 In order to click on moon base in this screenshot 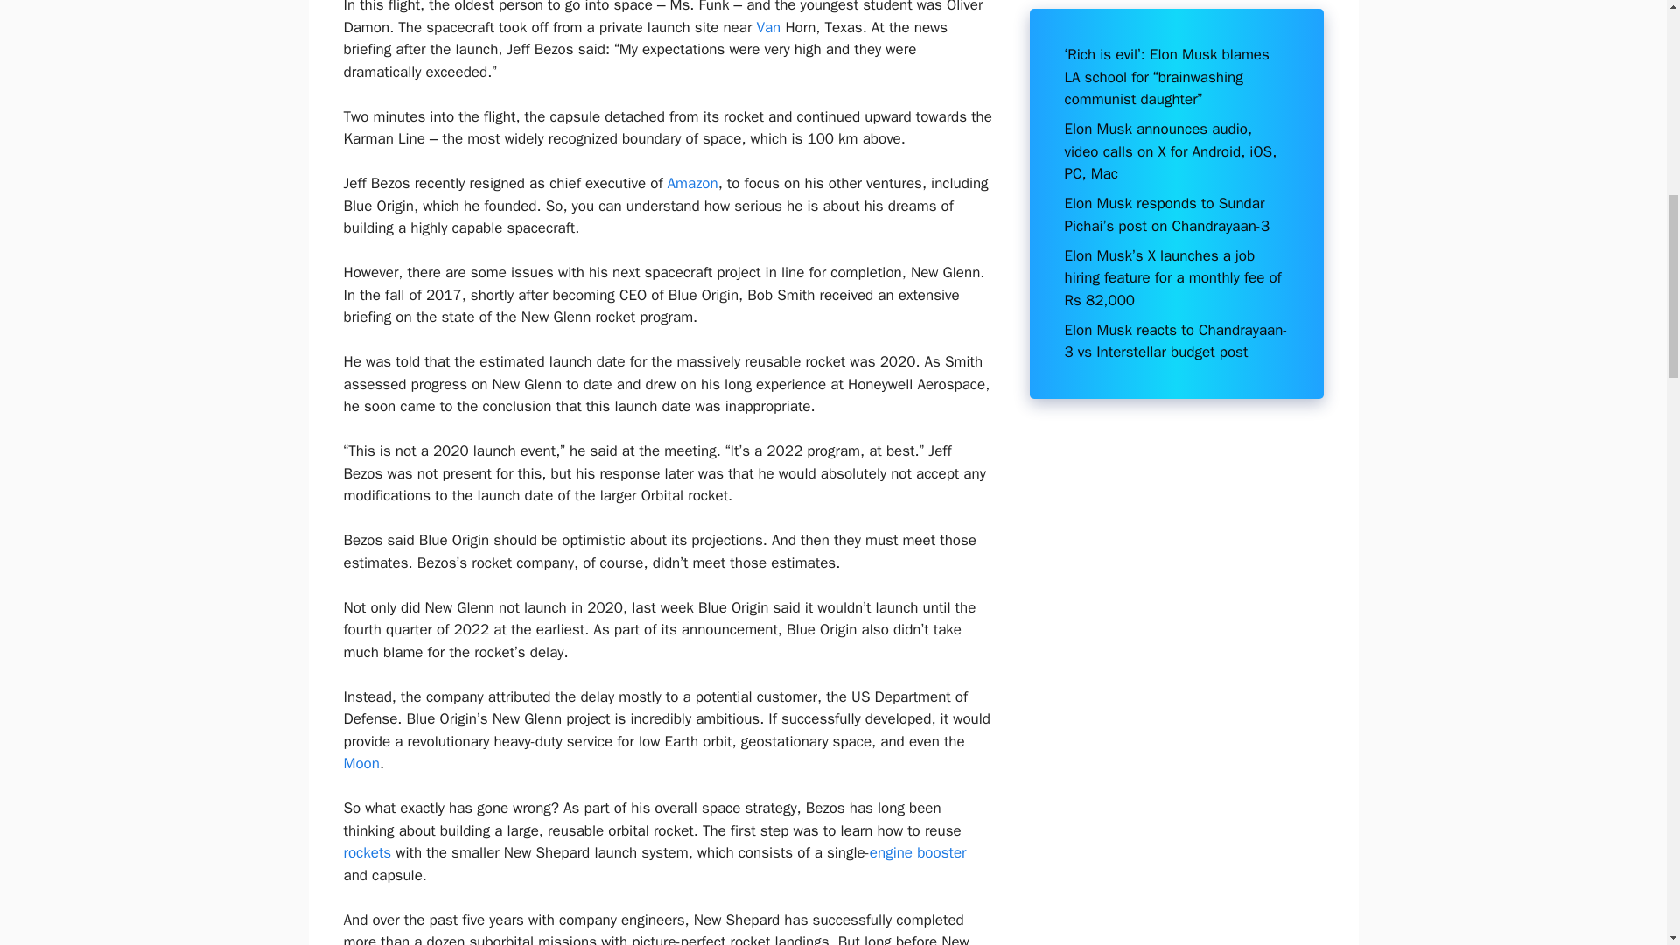, I will do `click(360, 763)`.